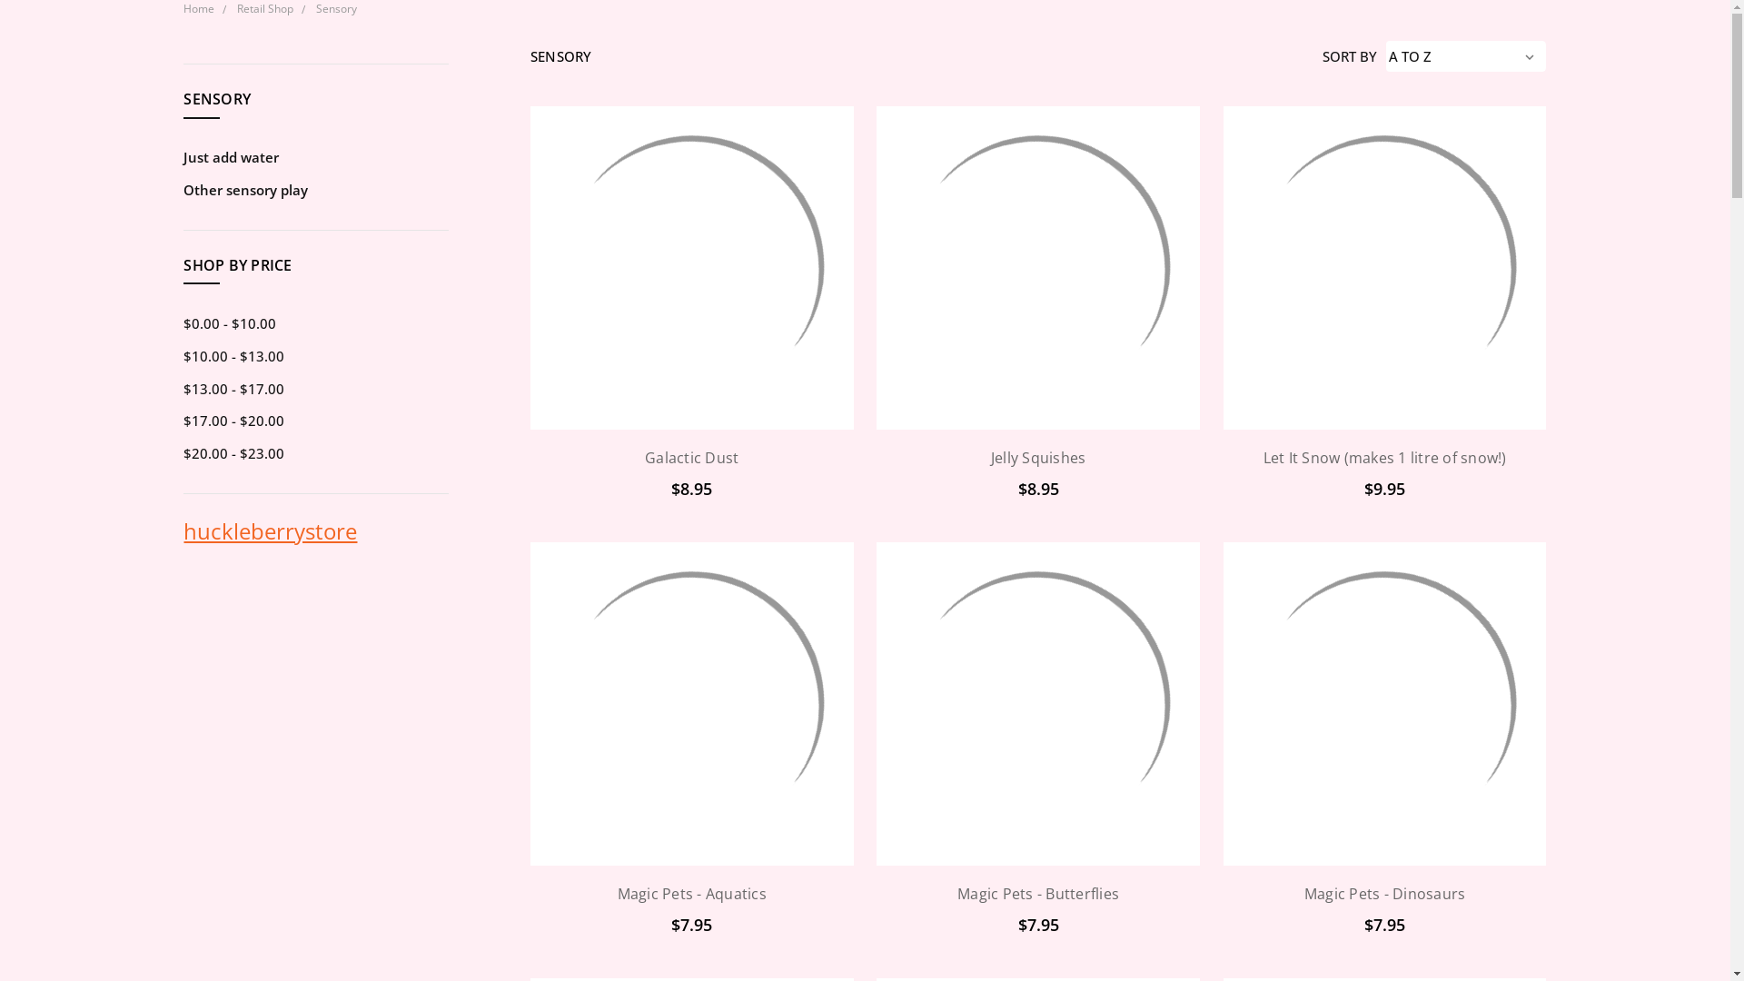 This screenshot has height=981, width=1744. What do you see at coordinates (1385, 704) in the screenshot?
I see `Magic Pets - Dinosaurs` at bounding box center [1385, 704].